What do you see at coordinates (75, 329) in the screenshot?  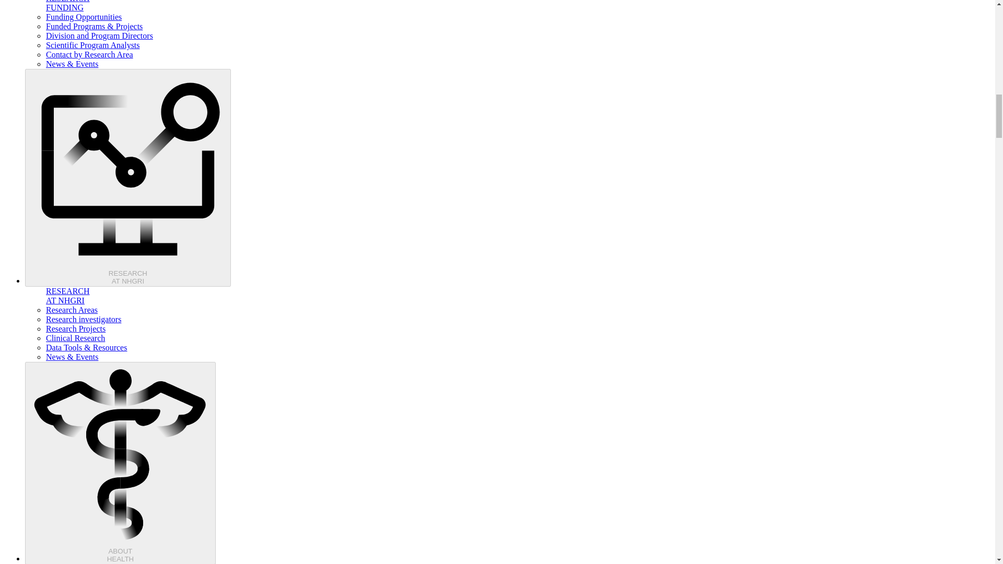 I see `Research Projects` at bounding box center [75, 329].